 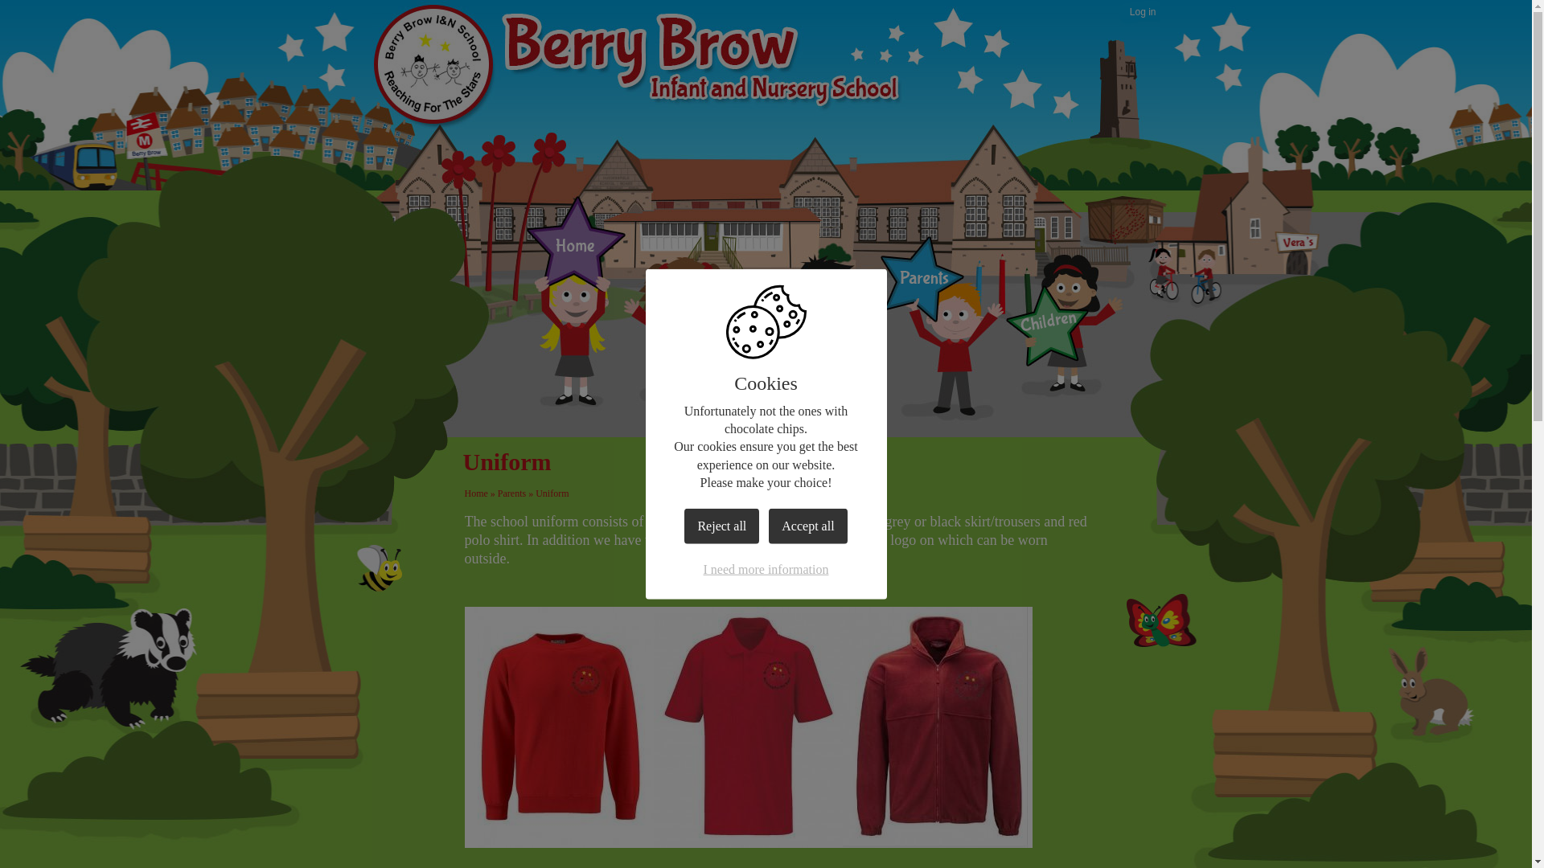 I want to click on Key Information, so click(x=812, y=354).